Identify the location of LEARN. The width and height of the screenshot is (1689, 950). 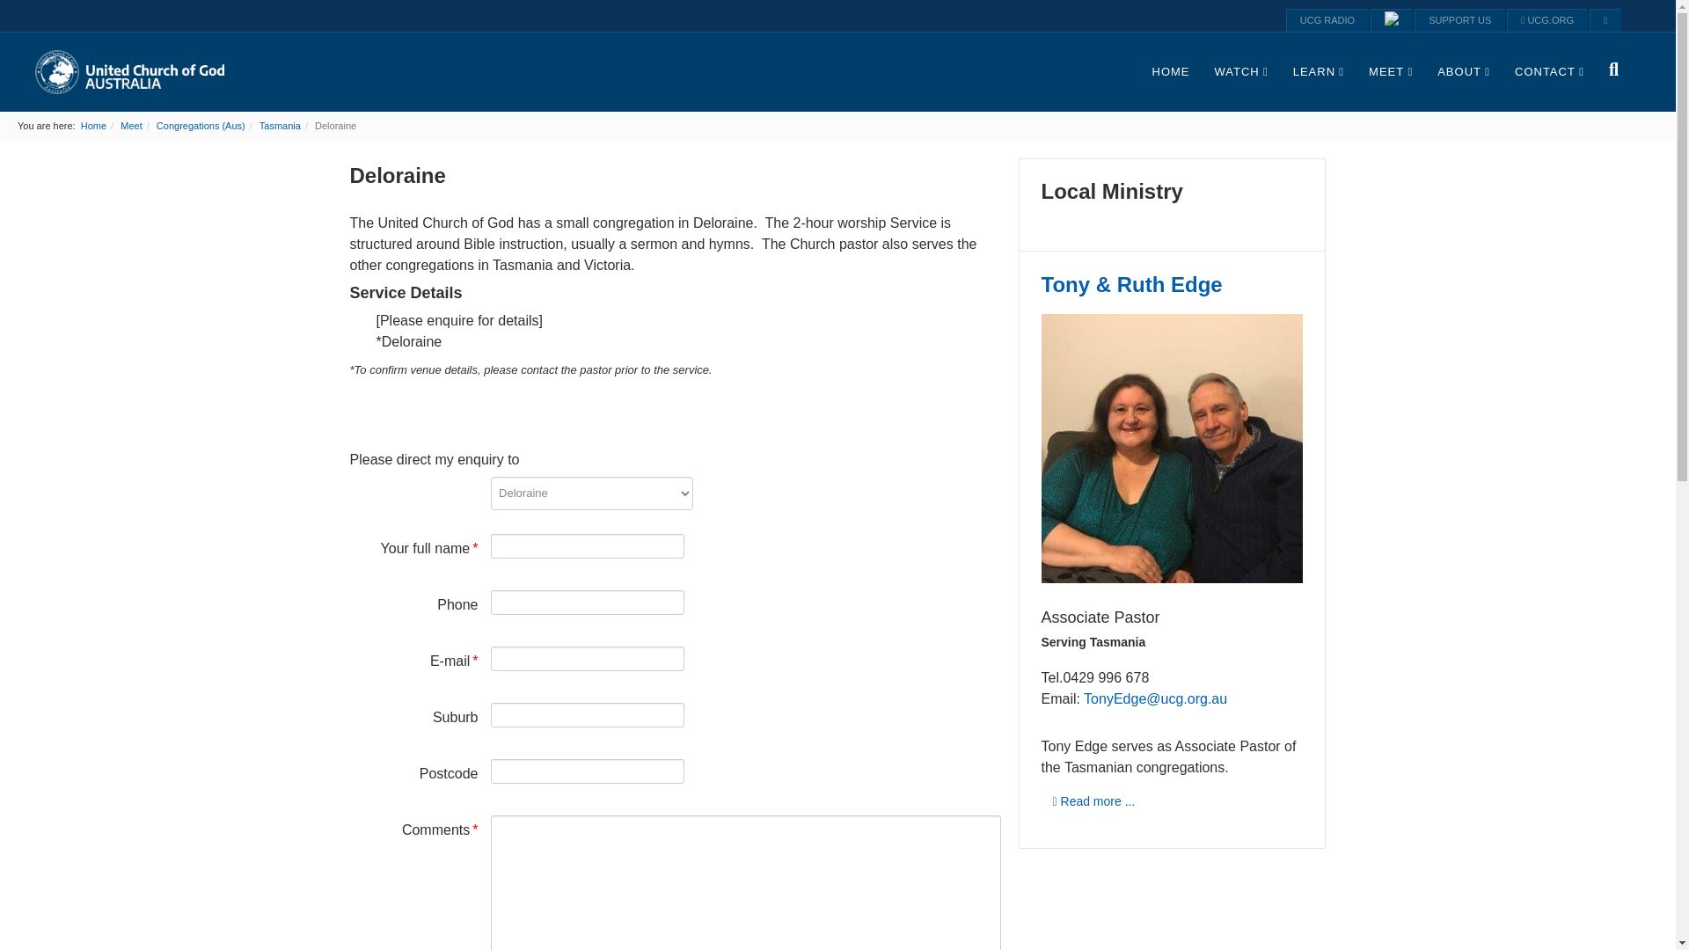
(1318, 72).